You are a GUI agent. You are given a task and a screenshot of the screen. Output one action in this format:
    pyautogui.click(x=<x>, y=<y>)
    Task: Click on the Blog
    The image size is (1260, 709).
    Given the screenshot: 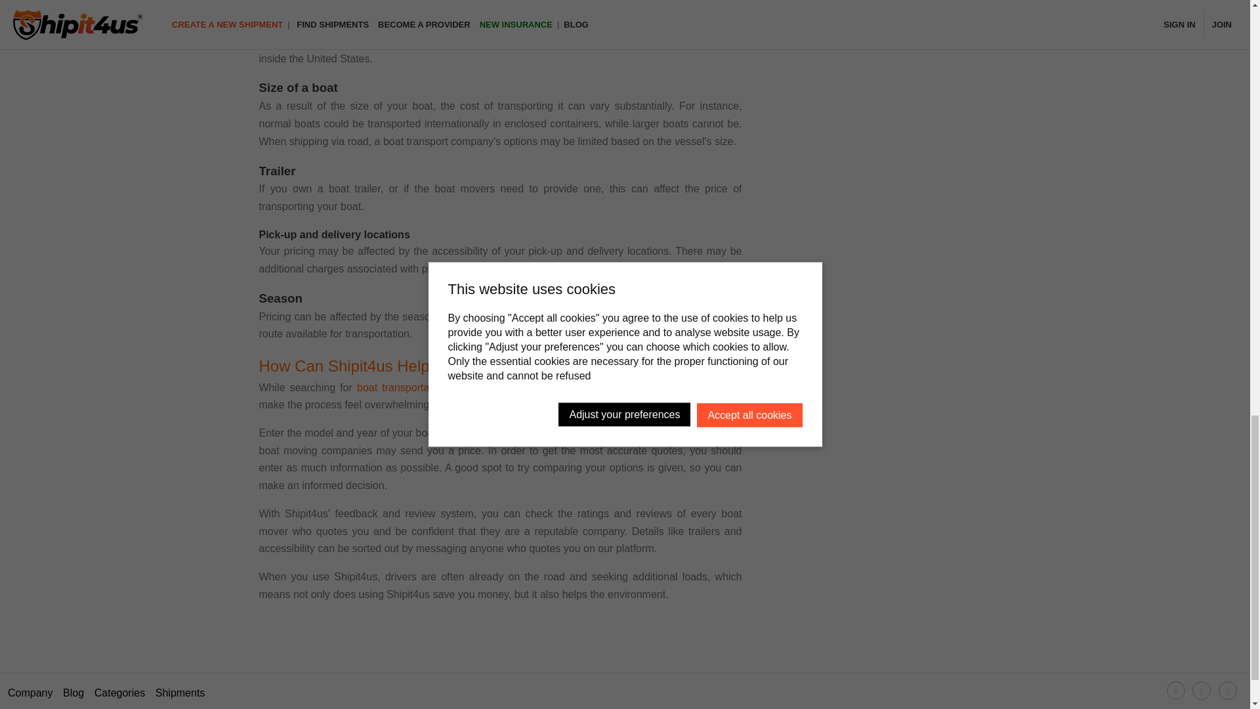 What is the action you would take?
    pyautogui.click(x=73, y=693)
    